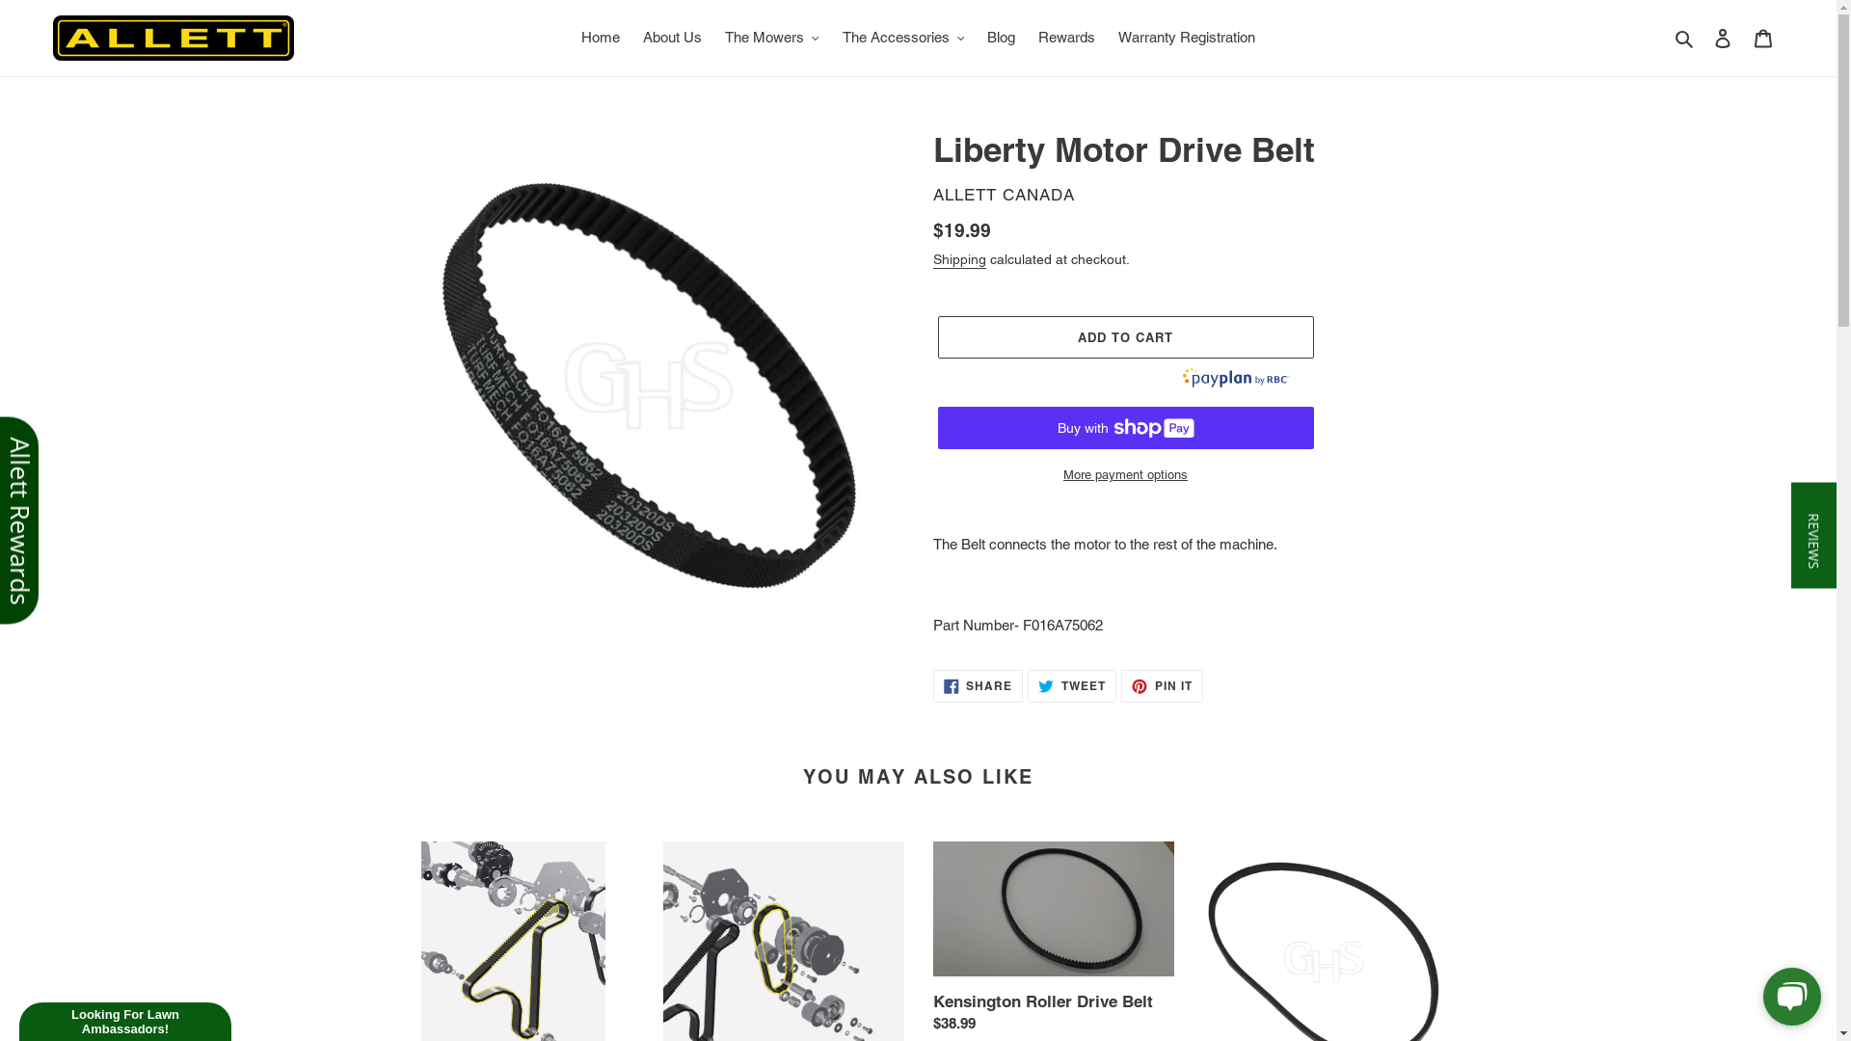  Describe the element at coordinates (1723, 39) in the screenshot. I see `Log in` at that location.